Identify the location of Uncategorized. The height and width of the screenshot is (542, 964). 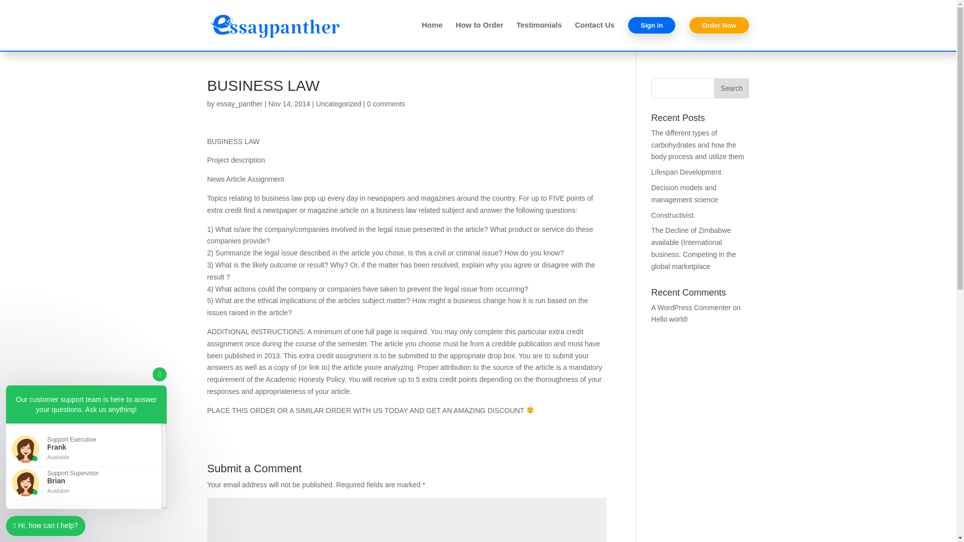
(338, 103).